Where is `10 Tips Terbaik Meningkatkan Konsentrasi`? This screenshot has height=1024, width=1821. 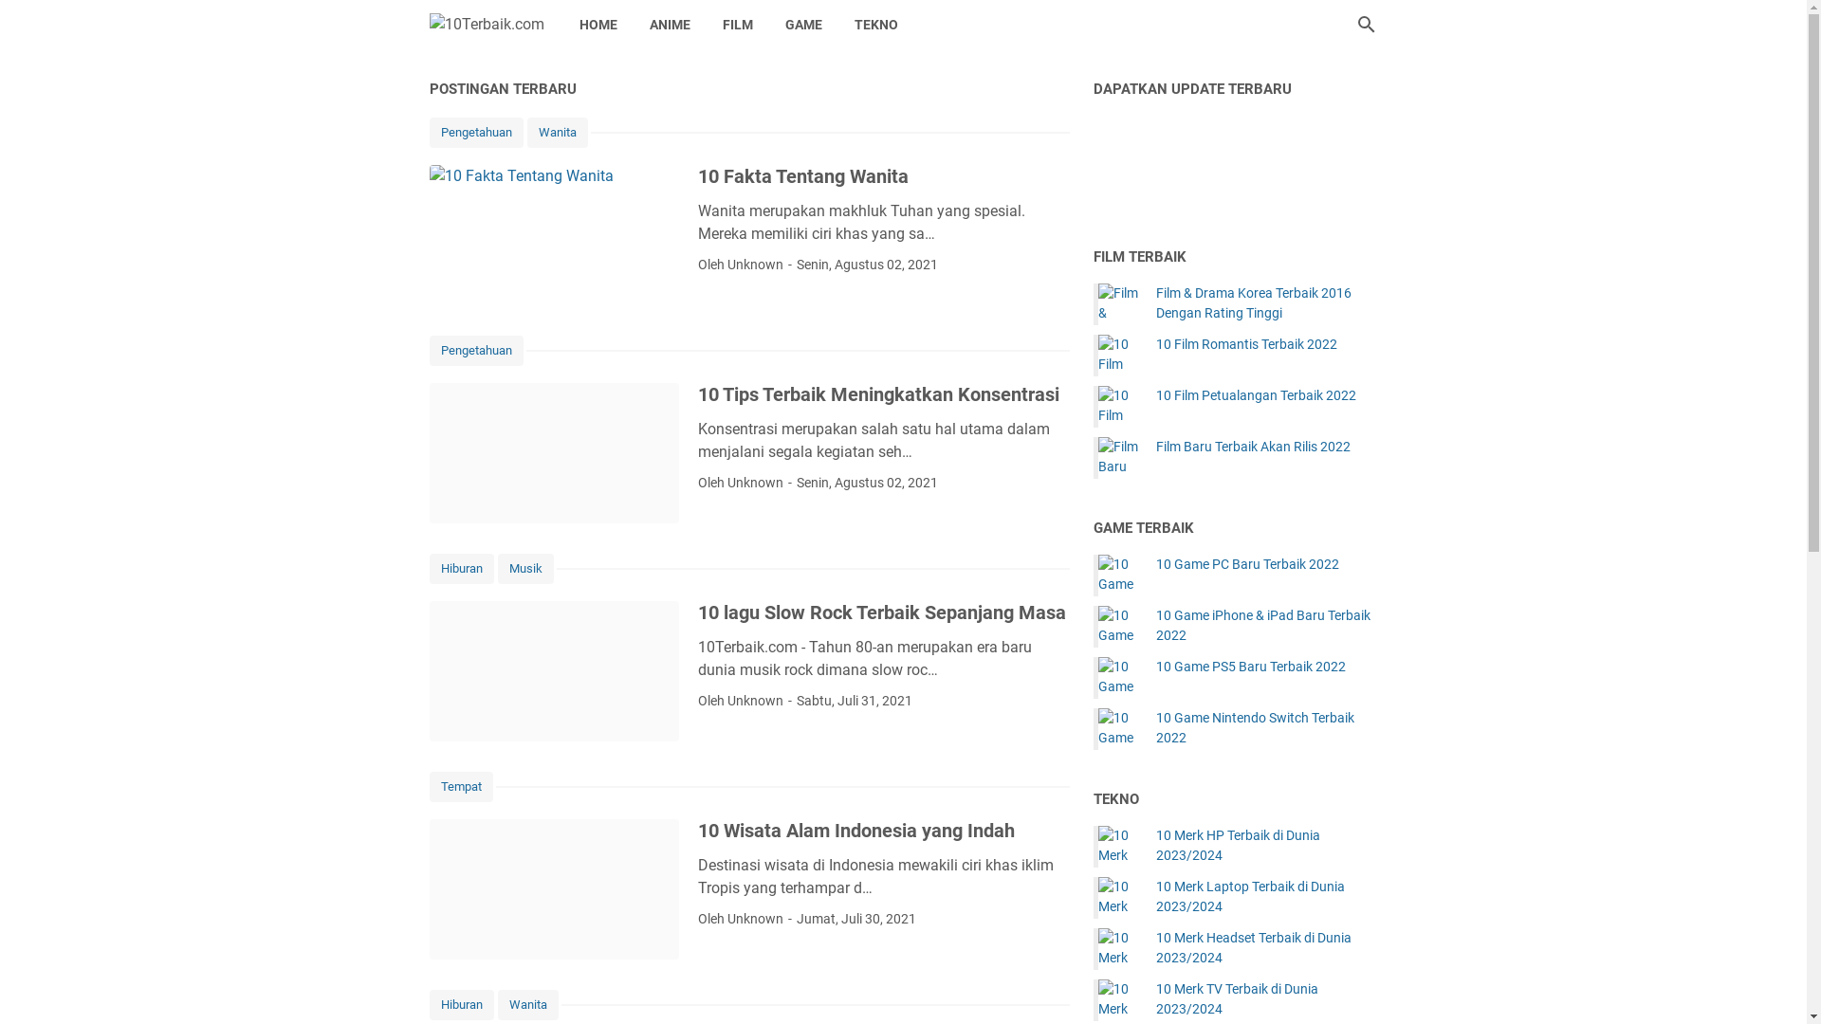
10 Tips Terbaik Meningkatkan Konsentrasi is located at coordinates (878, 394).